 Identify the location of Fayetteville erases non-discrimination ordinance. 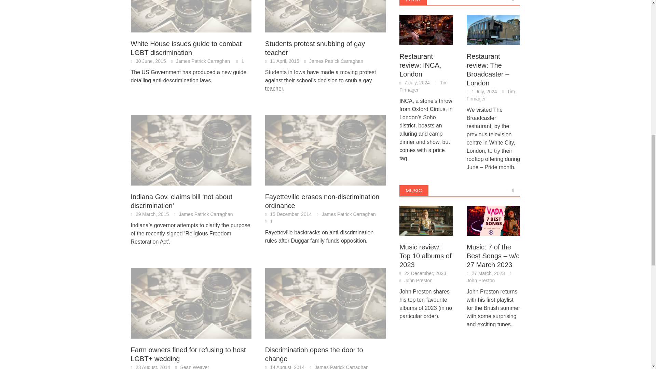
(325, 150).